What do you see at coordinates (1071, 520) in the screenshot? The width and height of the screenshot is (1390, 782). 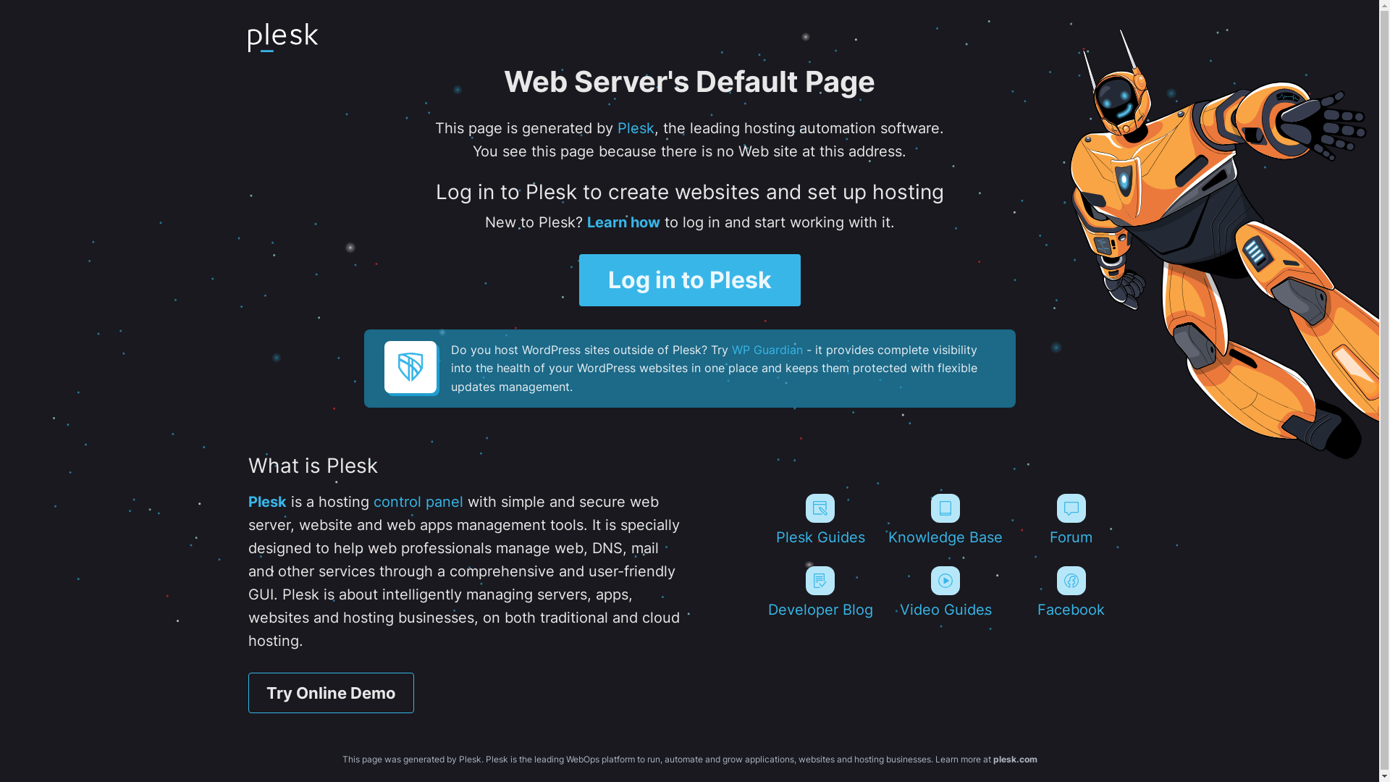 I see `Forum` at bounding box center [1071, 520].